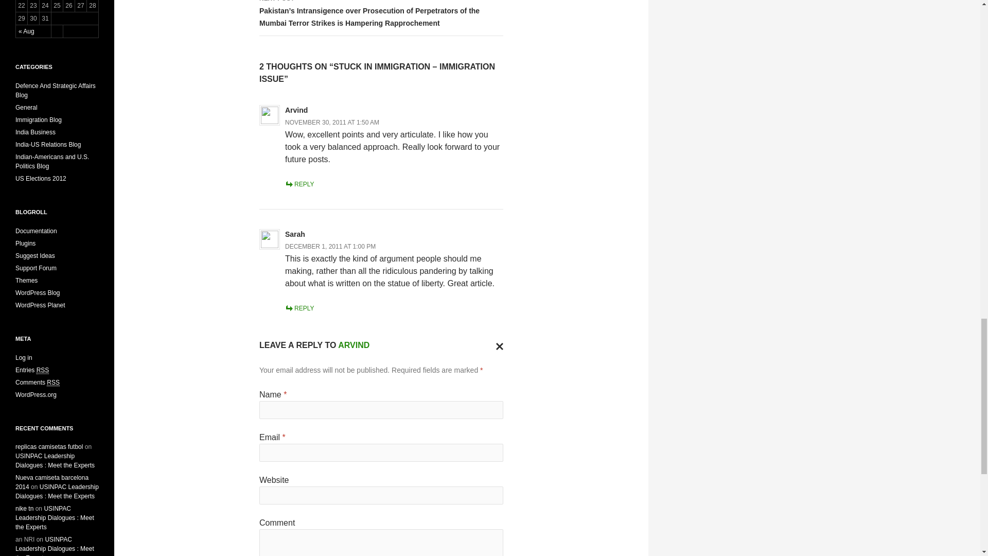  I want to click on View posts for August 2018, so click(27, 31).